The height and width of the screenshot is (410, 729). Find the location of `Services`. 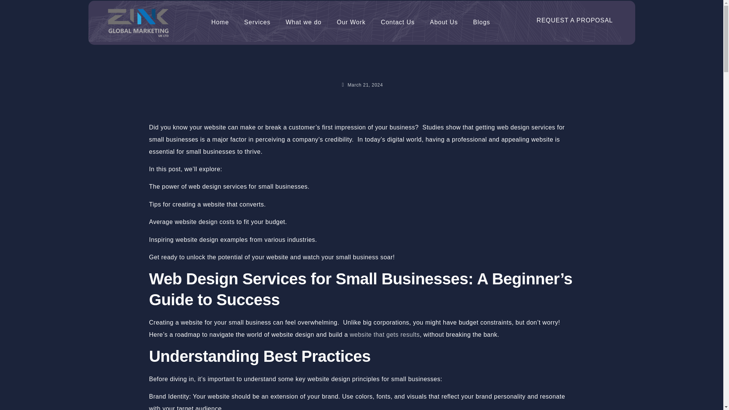

Services is located at coordinates (257, 22).